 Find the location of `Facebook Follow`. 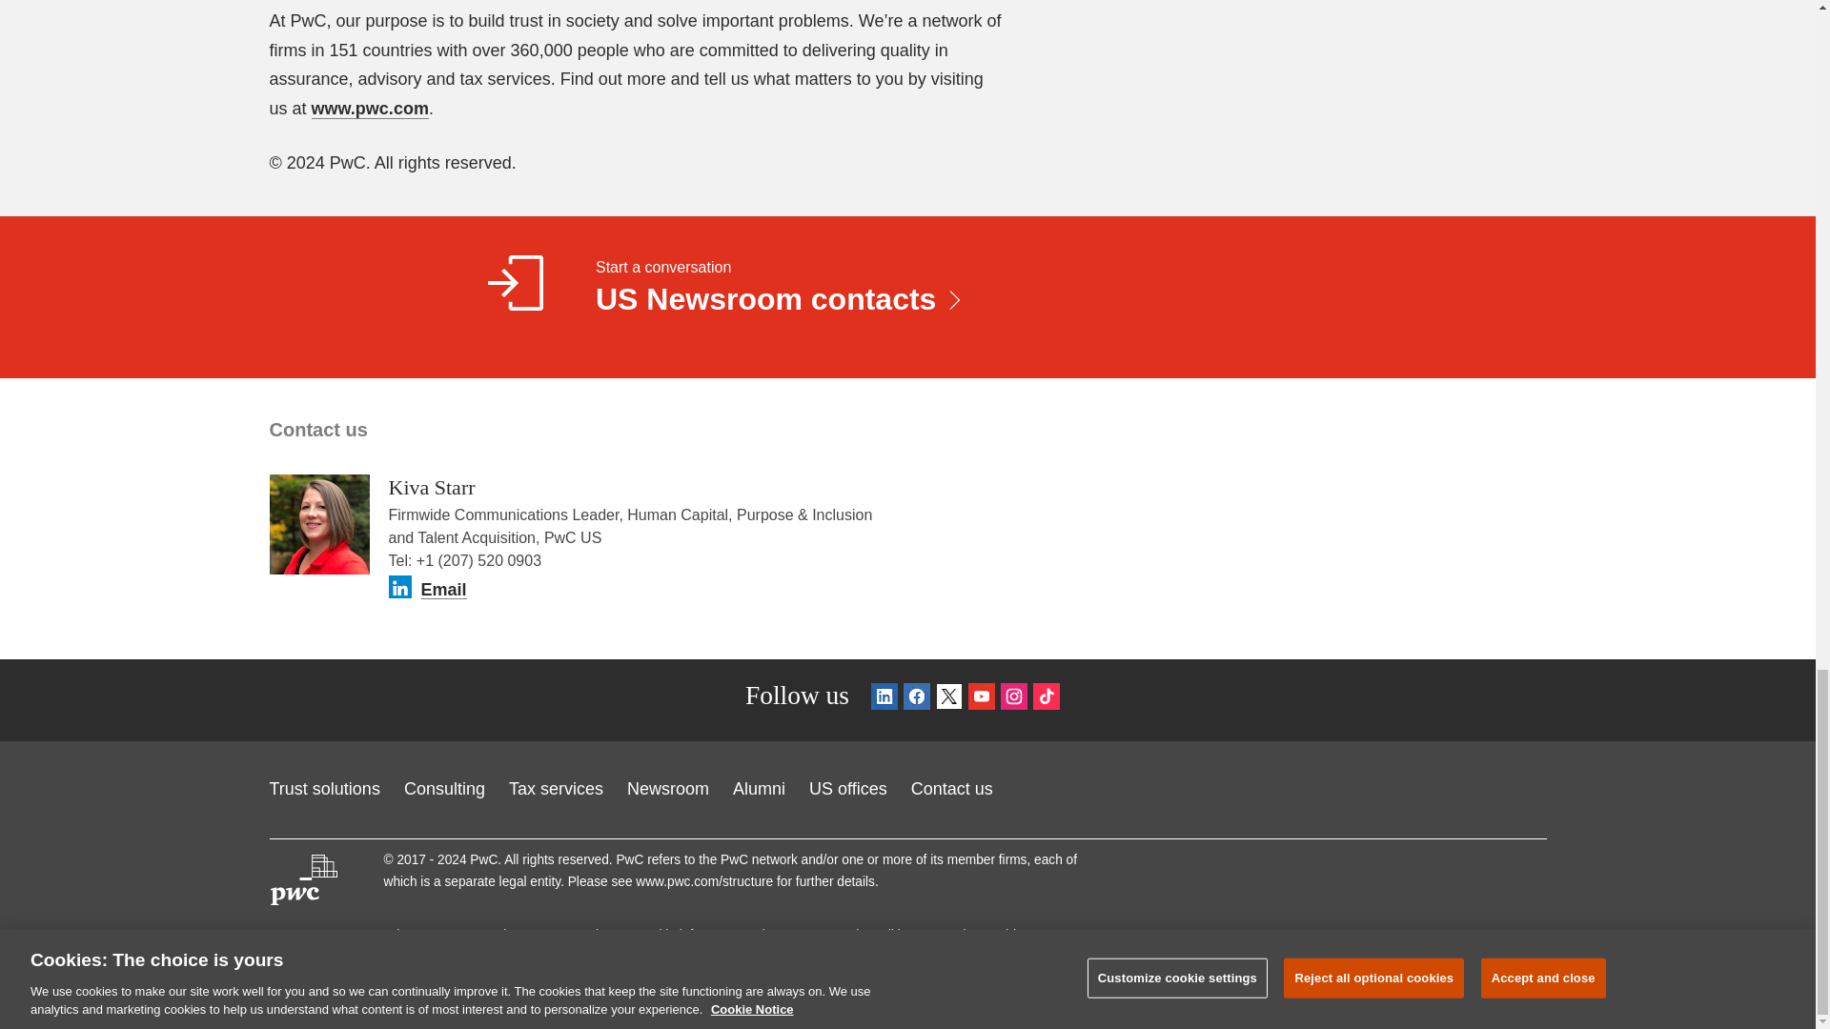

Facebook Follow is located at coordinates (917, 699).